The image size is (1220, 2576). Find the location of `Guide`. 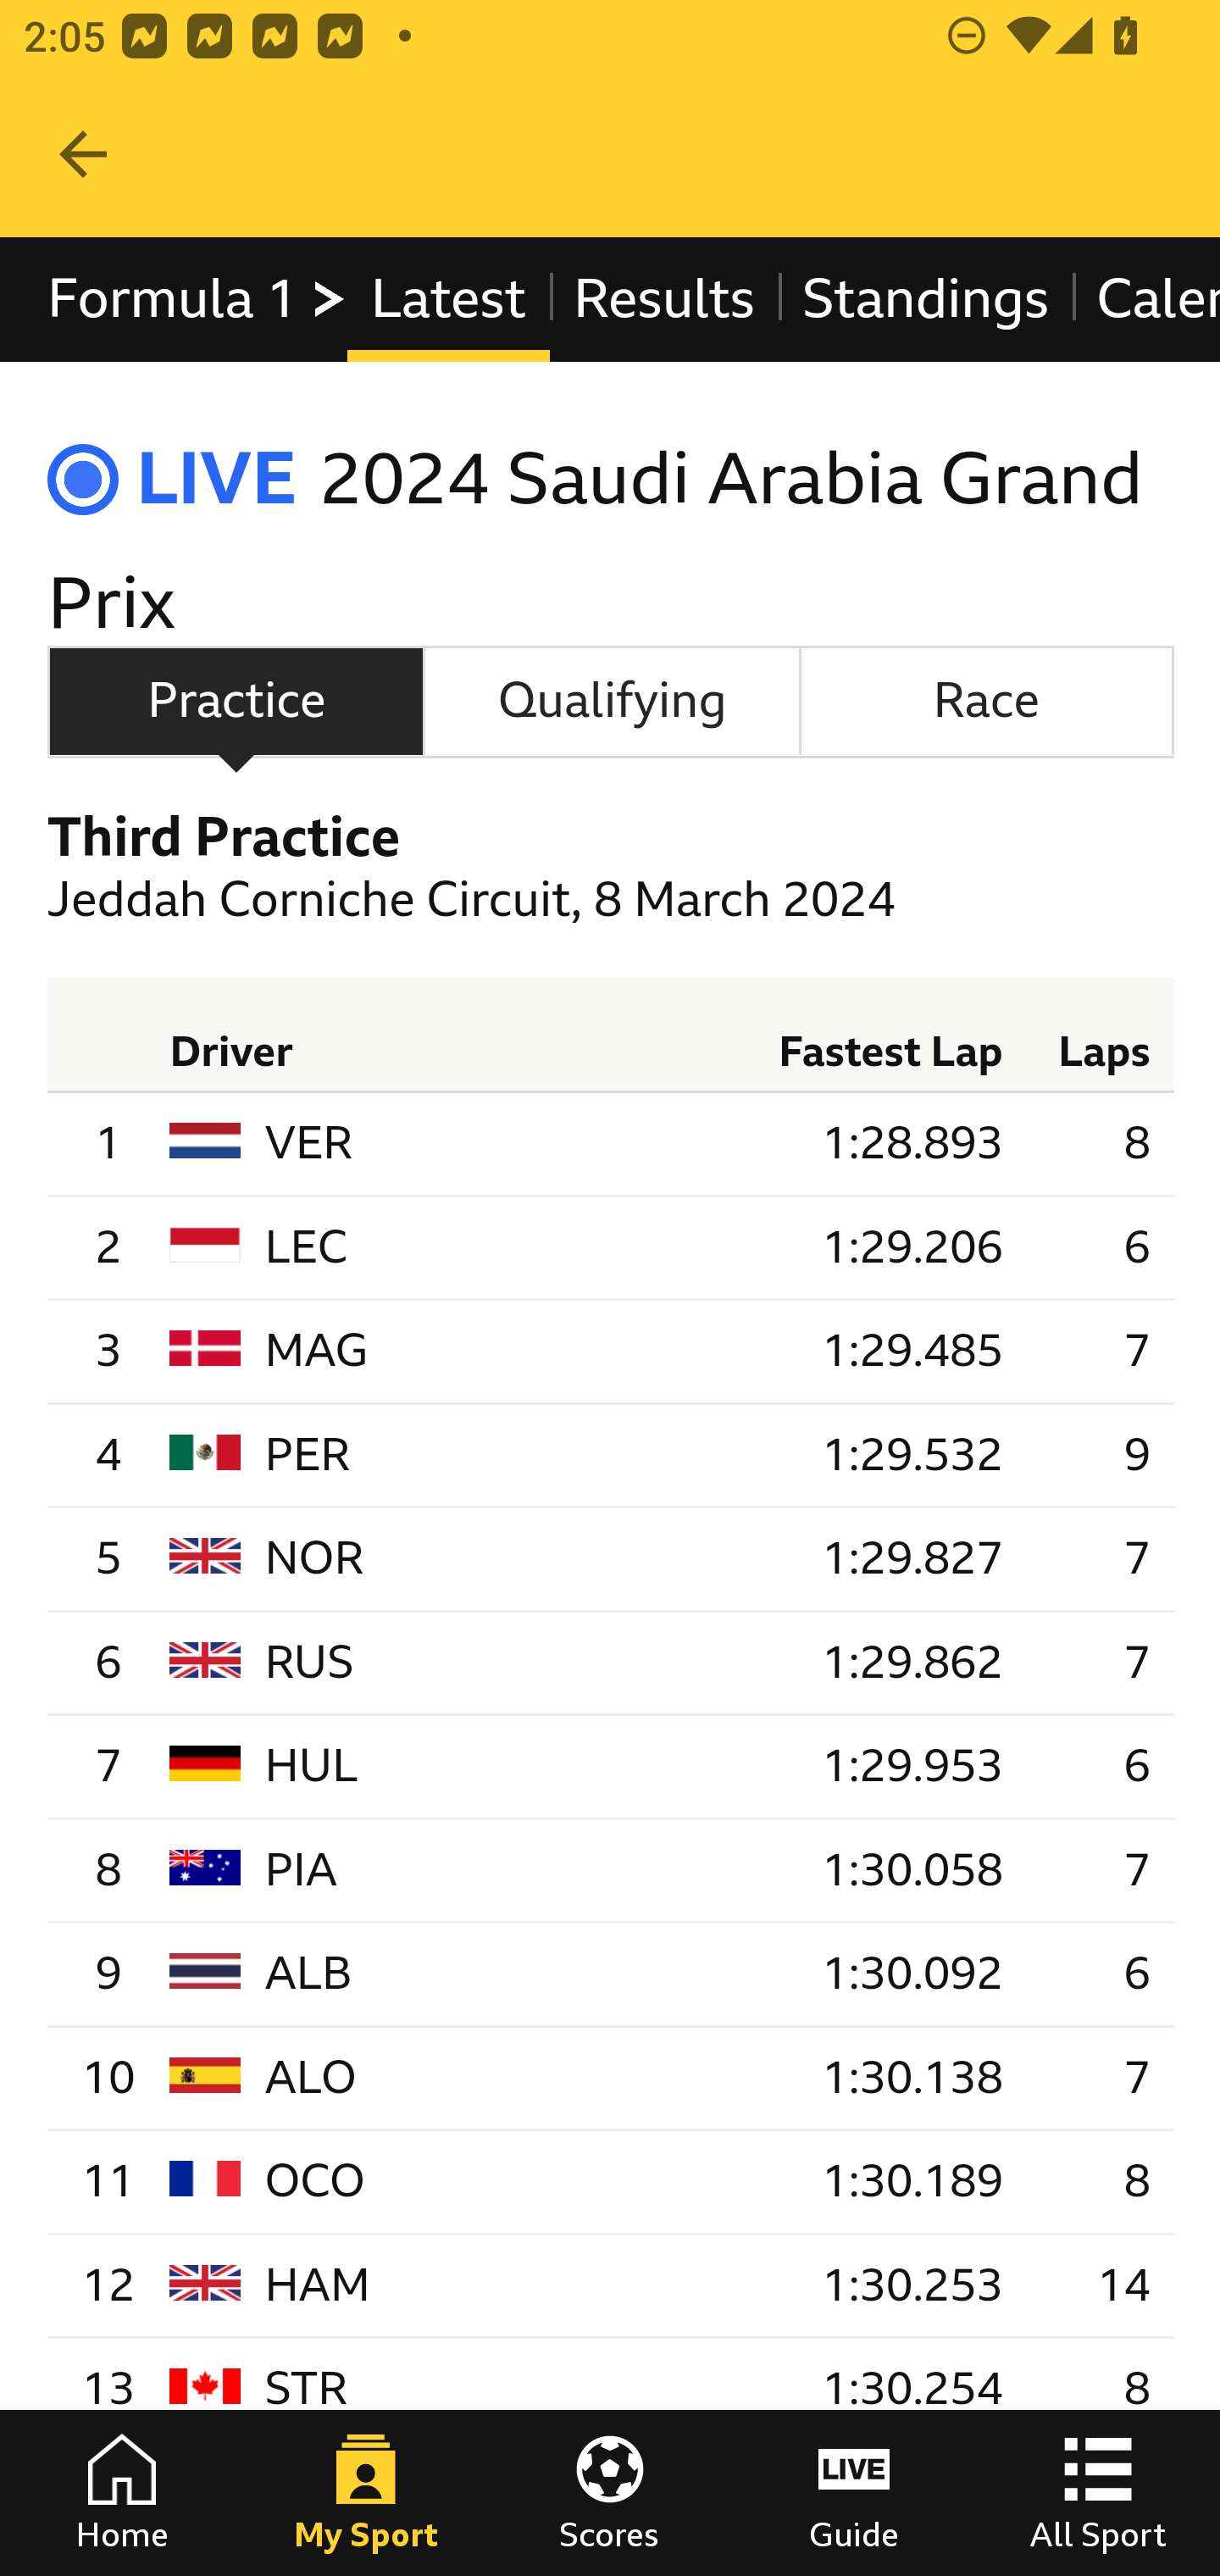

Guide is located at coordinates (854, 2493).